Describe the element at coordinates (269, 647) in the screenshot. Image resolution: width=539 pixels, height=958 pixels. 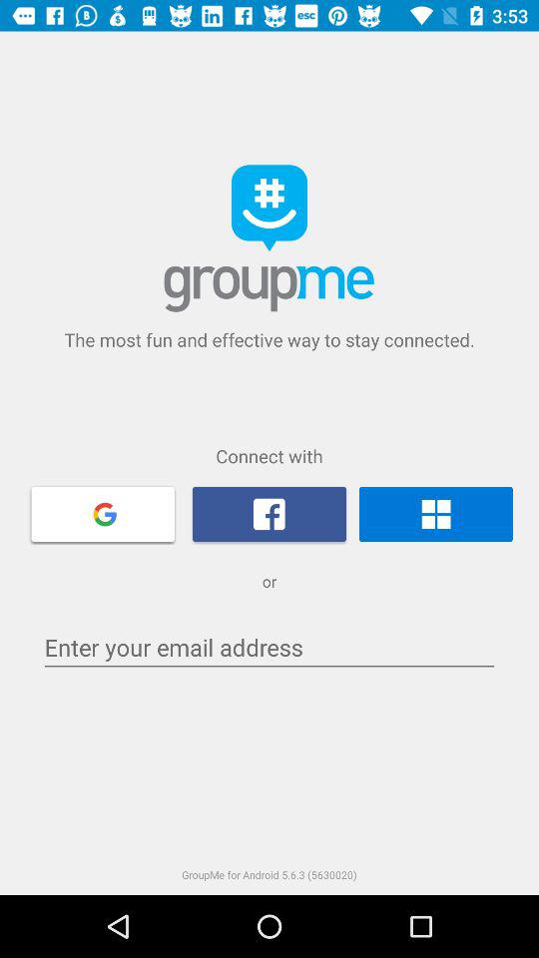
I see `open the item below the or icon` at that location.